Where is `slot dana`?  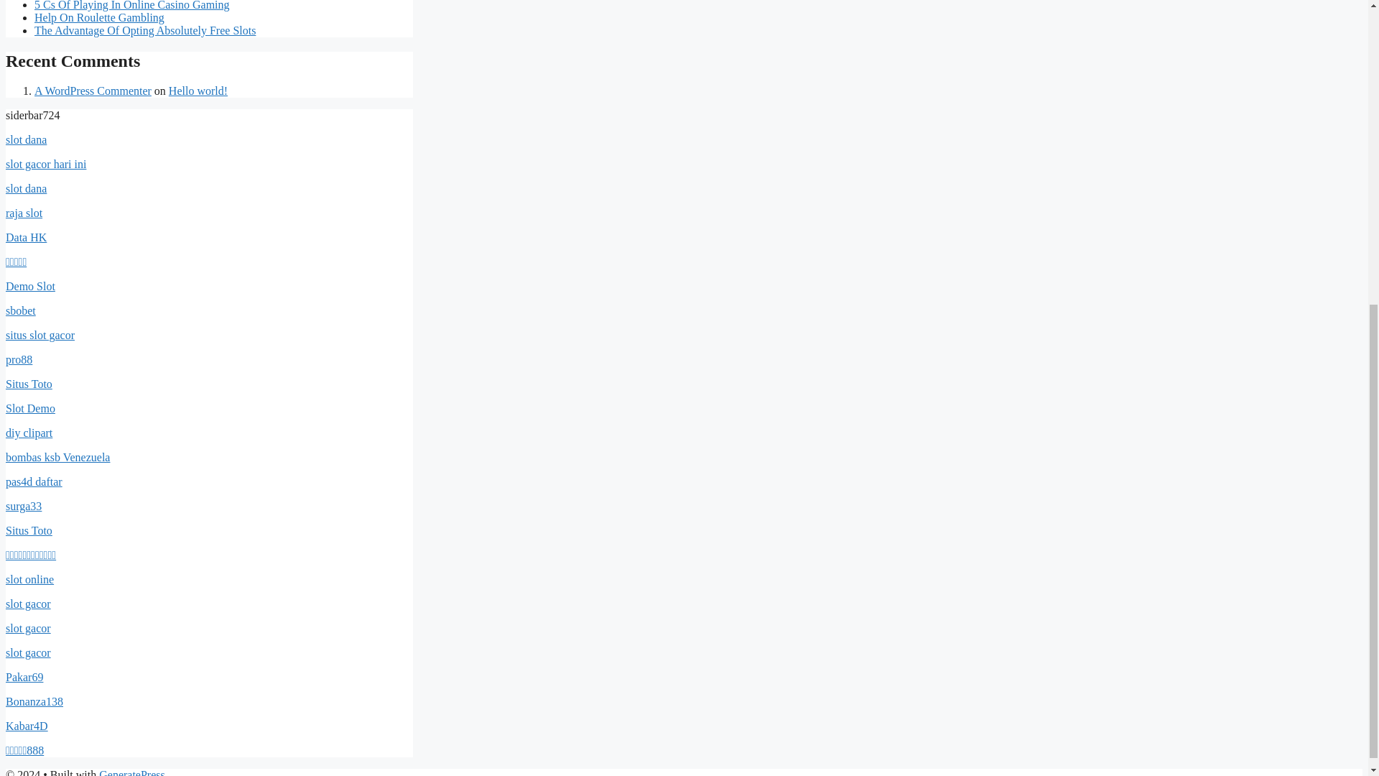
slot dana is located at coordinates (26, 139).